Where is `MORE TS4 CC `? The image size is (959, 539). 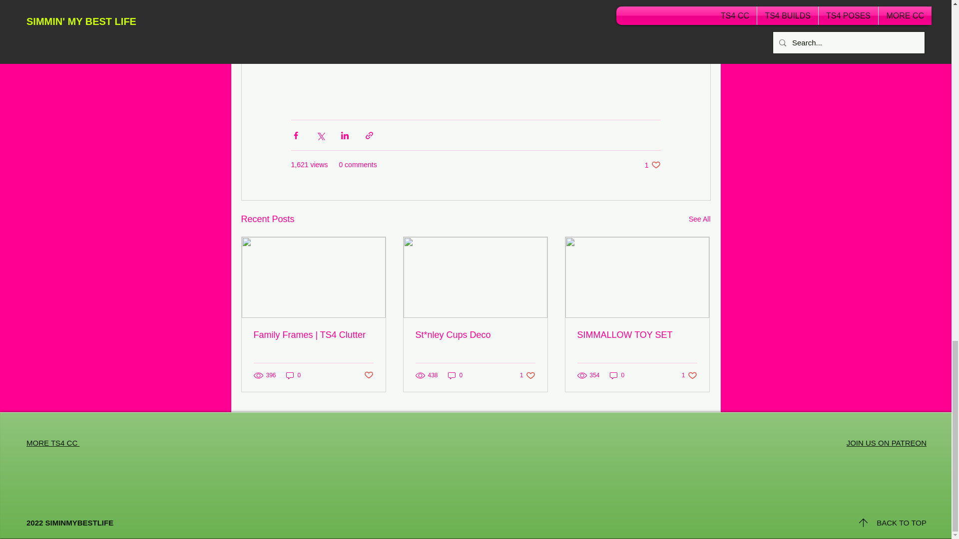 MORE TS4 CC  is located at coordinates (652, 165).